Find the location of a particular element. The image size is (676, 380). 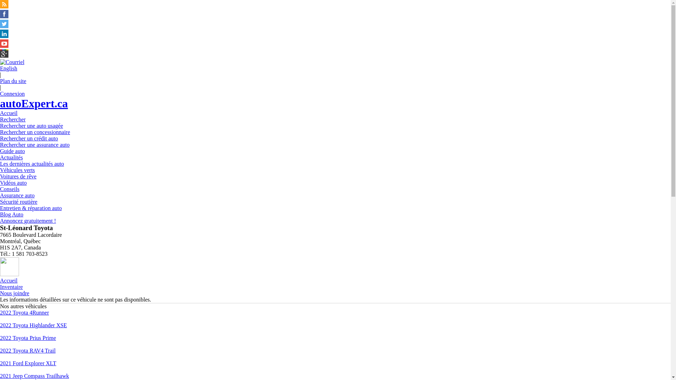

Accueil is located at coordinates (9, 281).